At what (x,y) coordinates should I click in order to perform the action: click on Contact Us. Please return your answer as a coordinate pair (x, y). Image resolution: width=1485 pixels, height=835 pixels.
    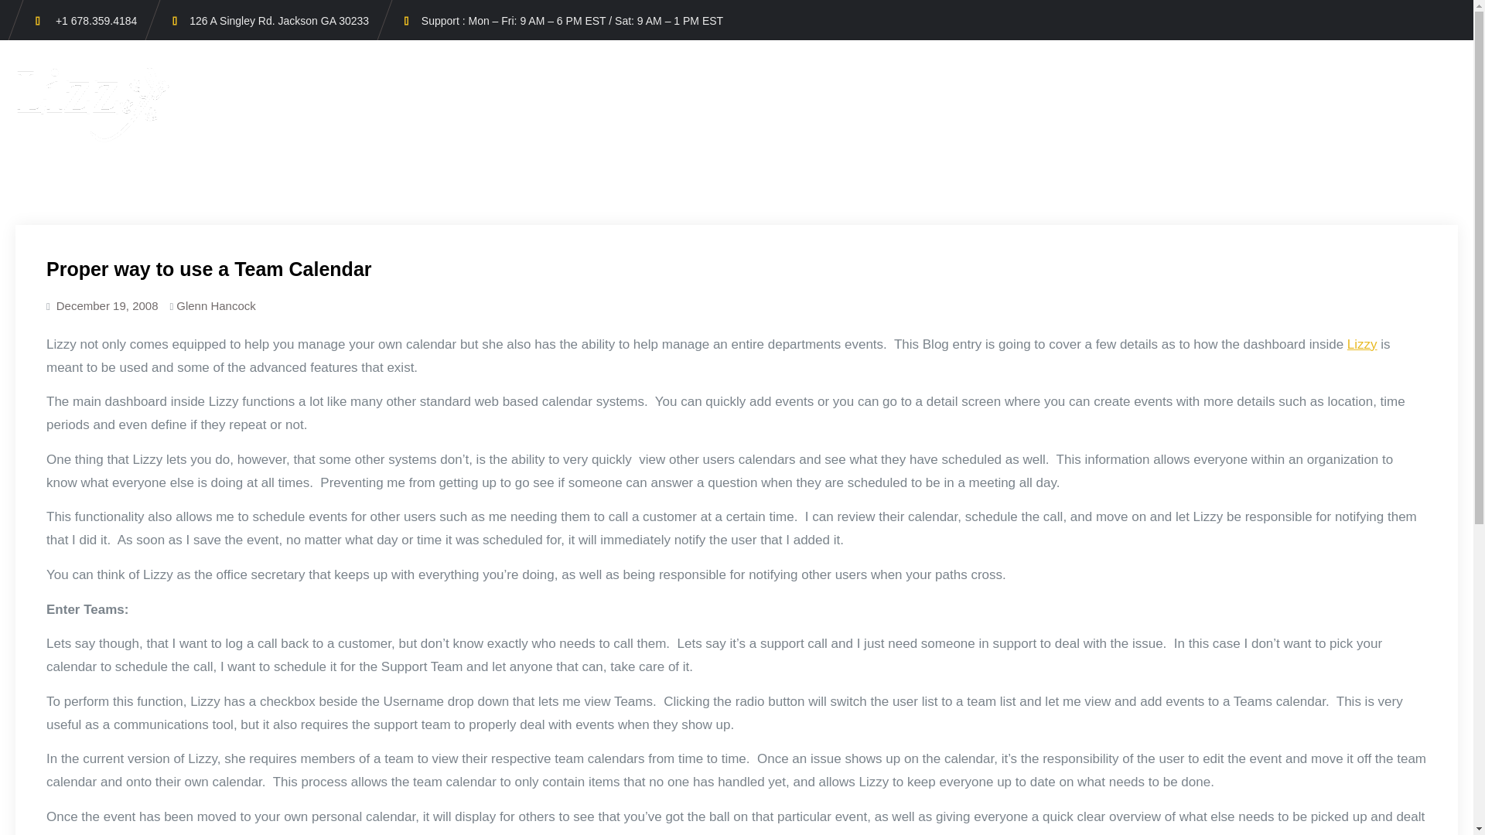
    Looking at the image, I should click on (1256, 73).